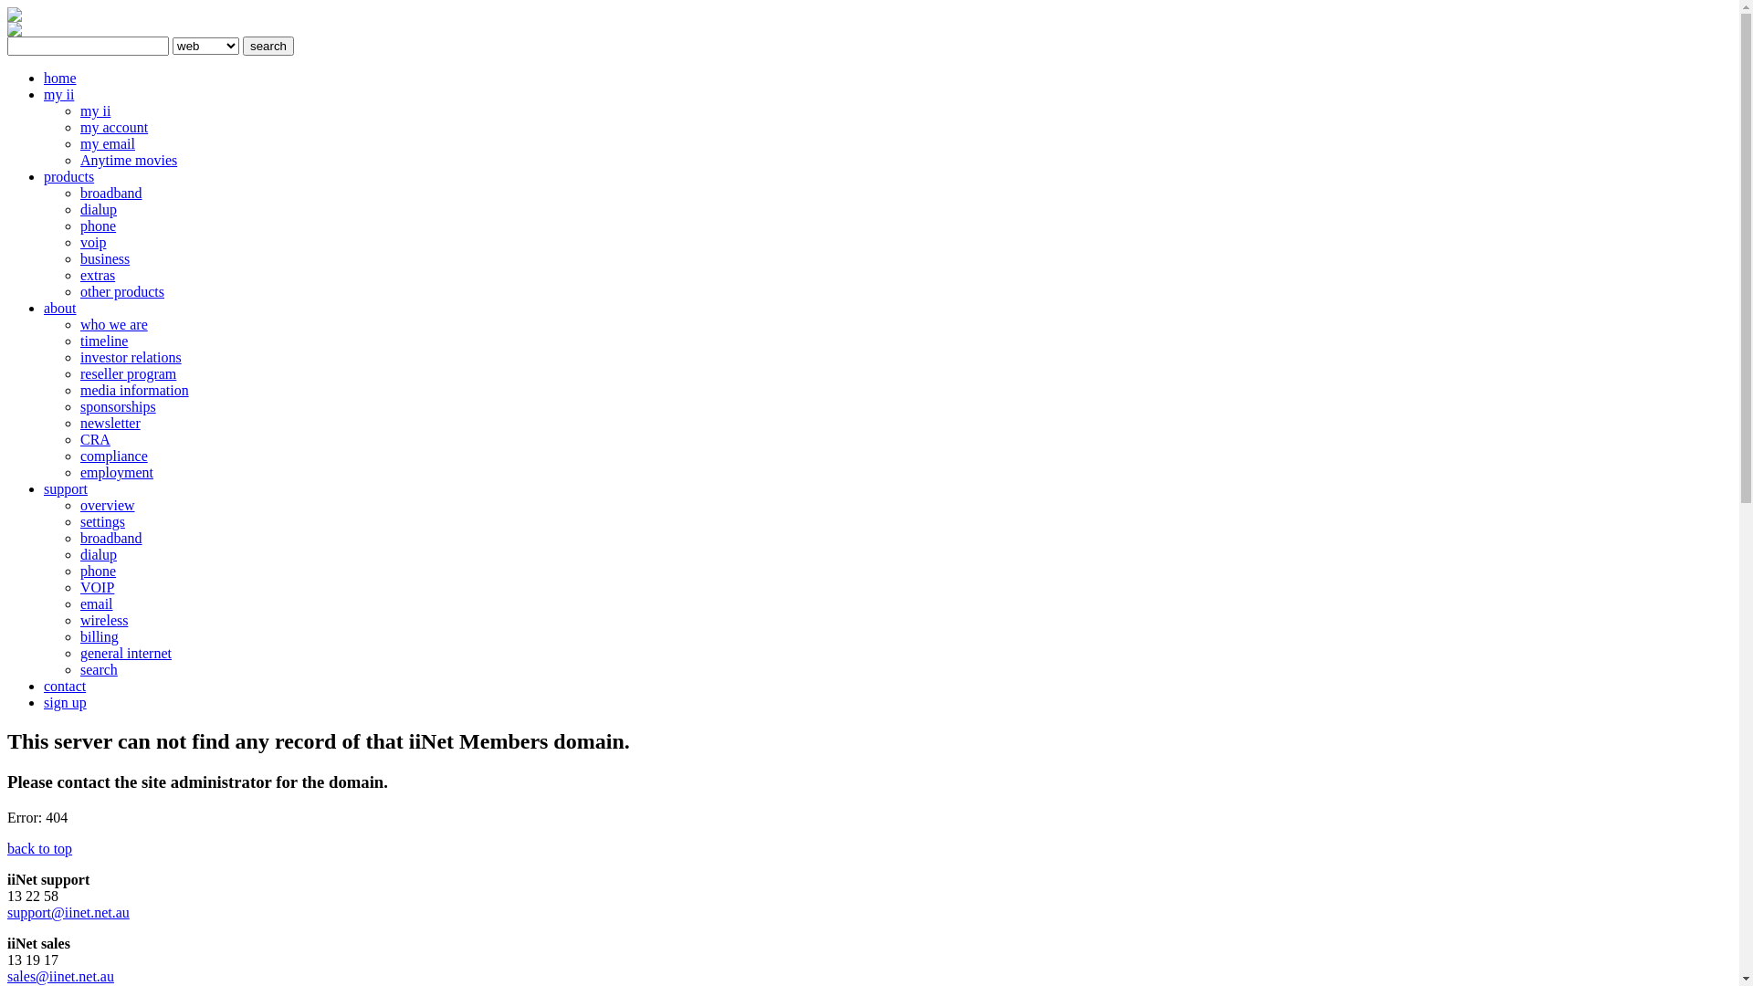 This screenshot has height=986, width=1753. I want to click on my email, so click(108, 144).